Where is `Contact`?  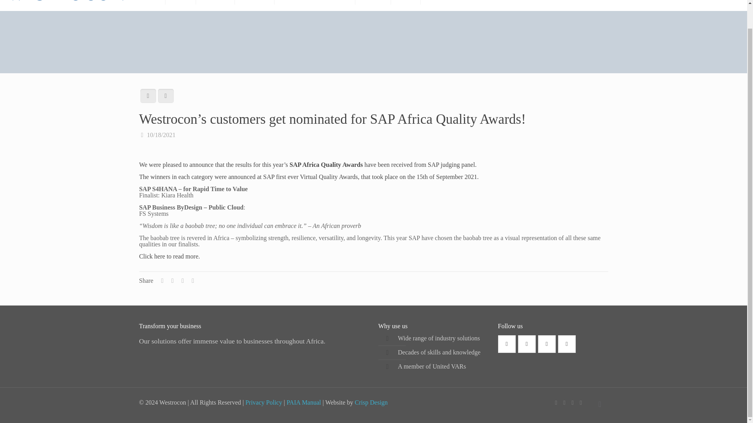
Contact is located at coordinates (438, 5).